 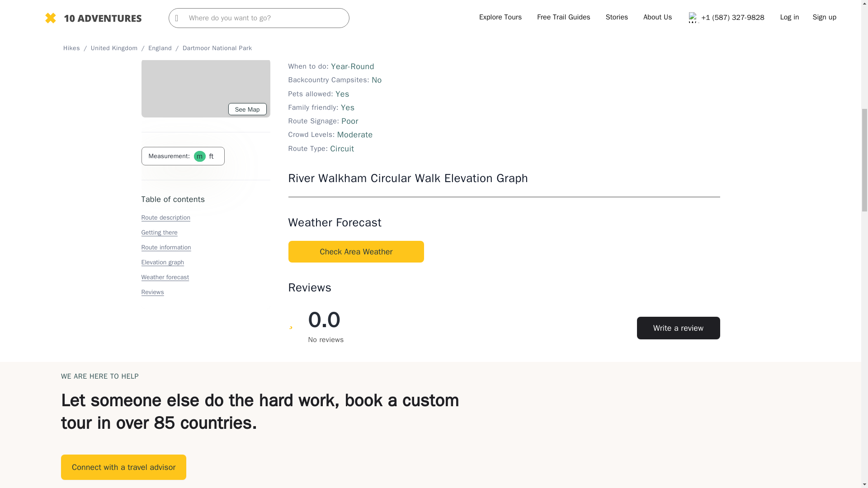 What do you see at coordinates (165, 36) in the screenshot?
I see `Weather forecast` at bounding box center [165, 36].